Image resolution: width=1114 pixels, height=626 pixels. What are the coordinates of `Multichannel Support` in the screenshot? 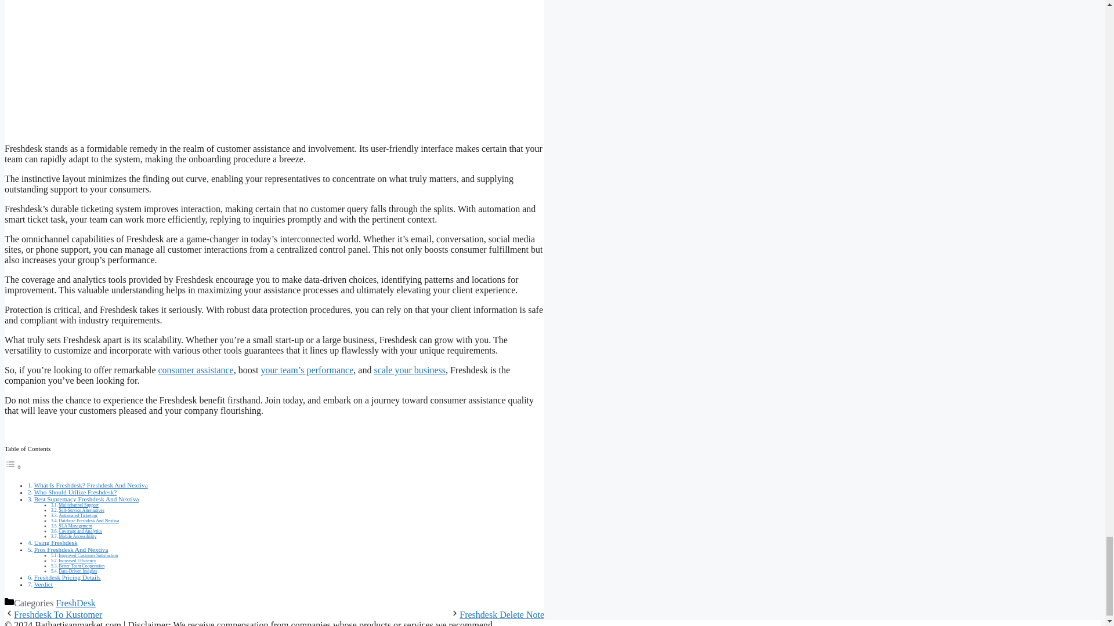 It's located at (79, 505).